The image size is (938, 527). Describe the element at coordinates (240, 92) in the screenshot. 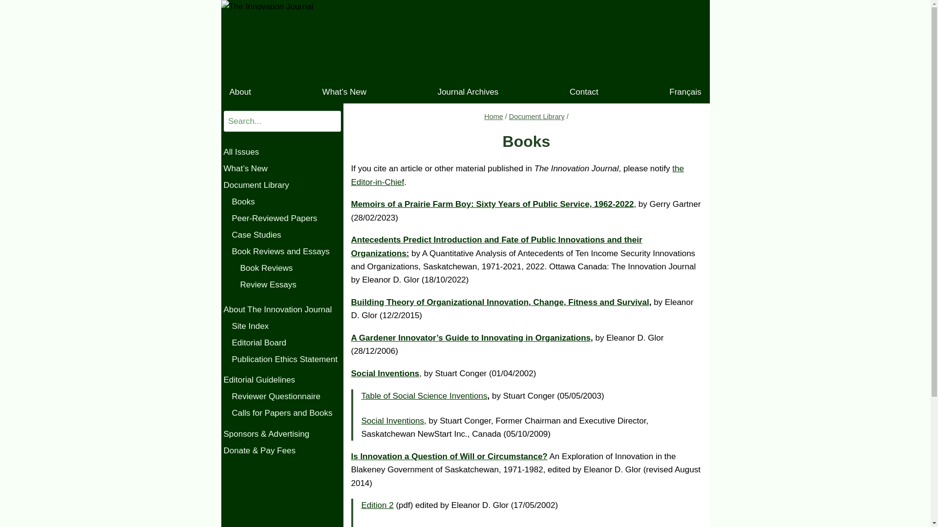

I see `About` at that location.